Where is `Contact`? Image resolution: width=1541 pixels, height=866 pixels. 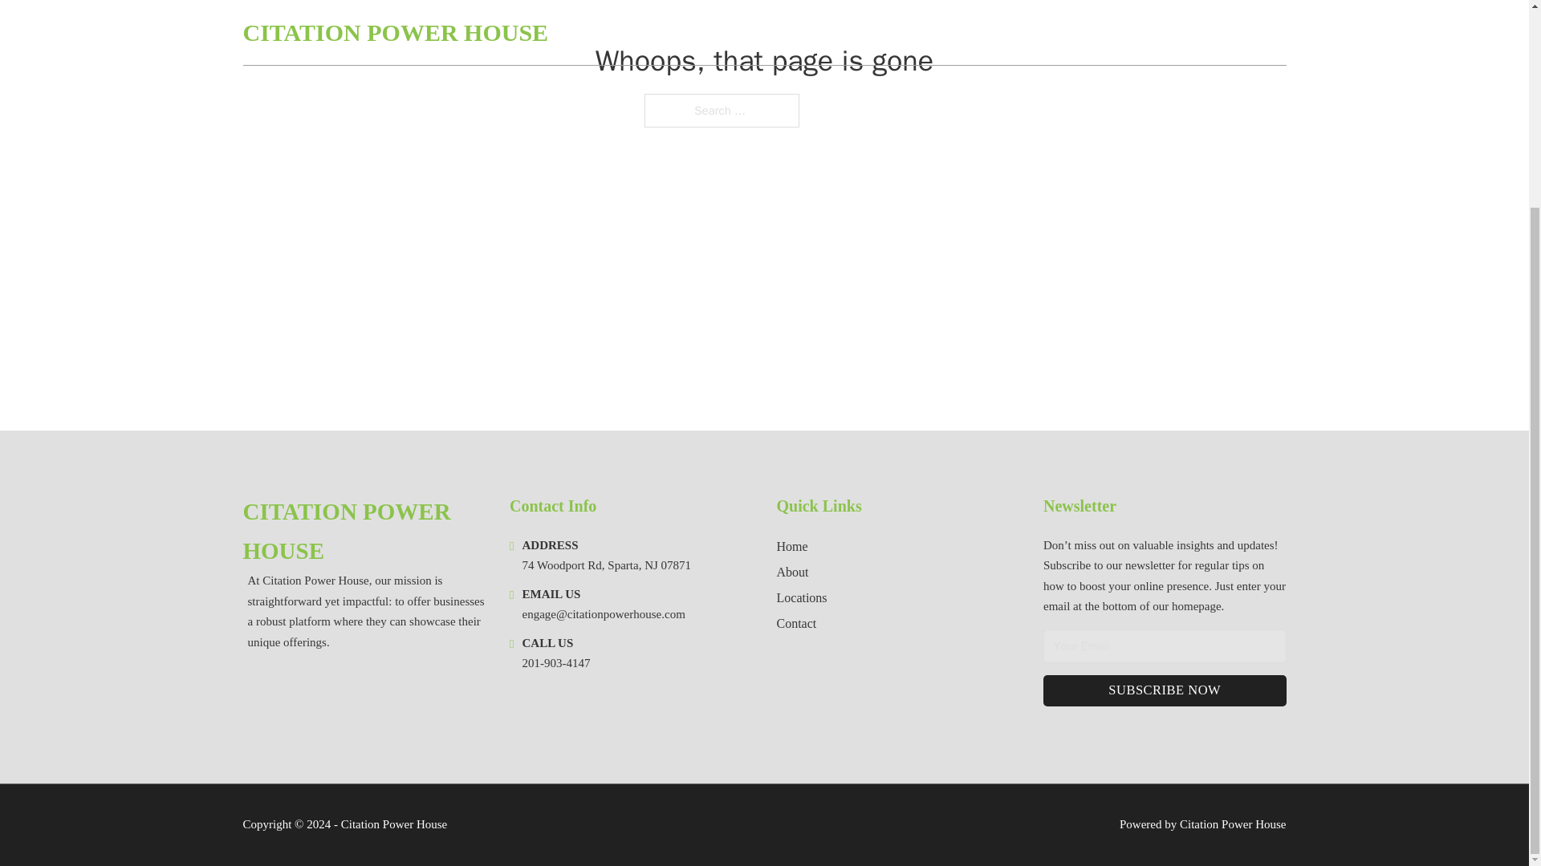
Contact is located at coordinates (796, 622).